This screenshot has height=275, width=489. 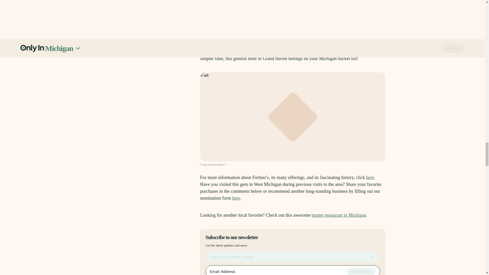 What do you see at coordinates (361, 271) in the screenshot?
I see `SUBSCRIBE` at bounding box center [361, 271].